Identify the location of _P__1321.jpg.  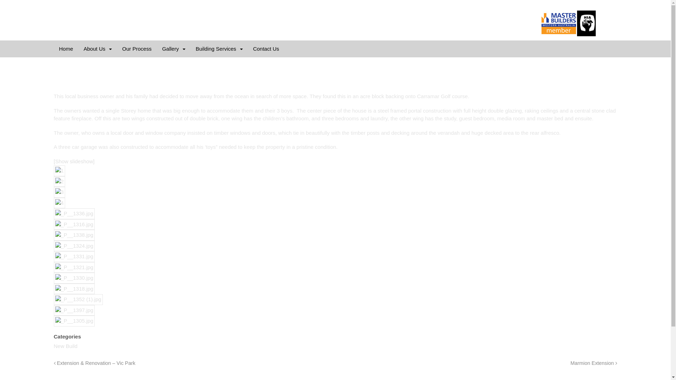
(74, 267).